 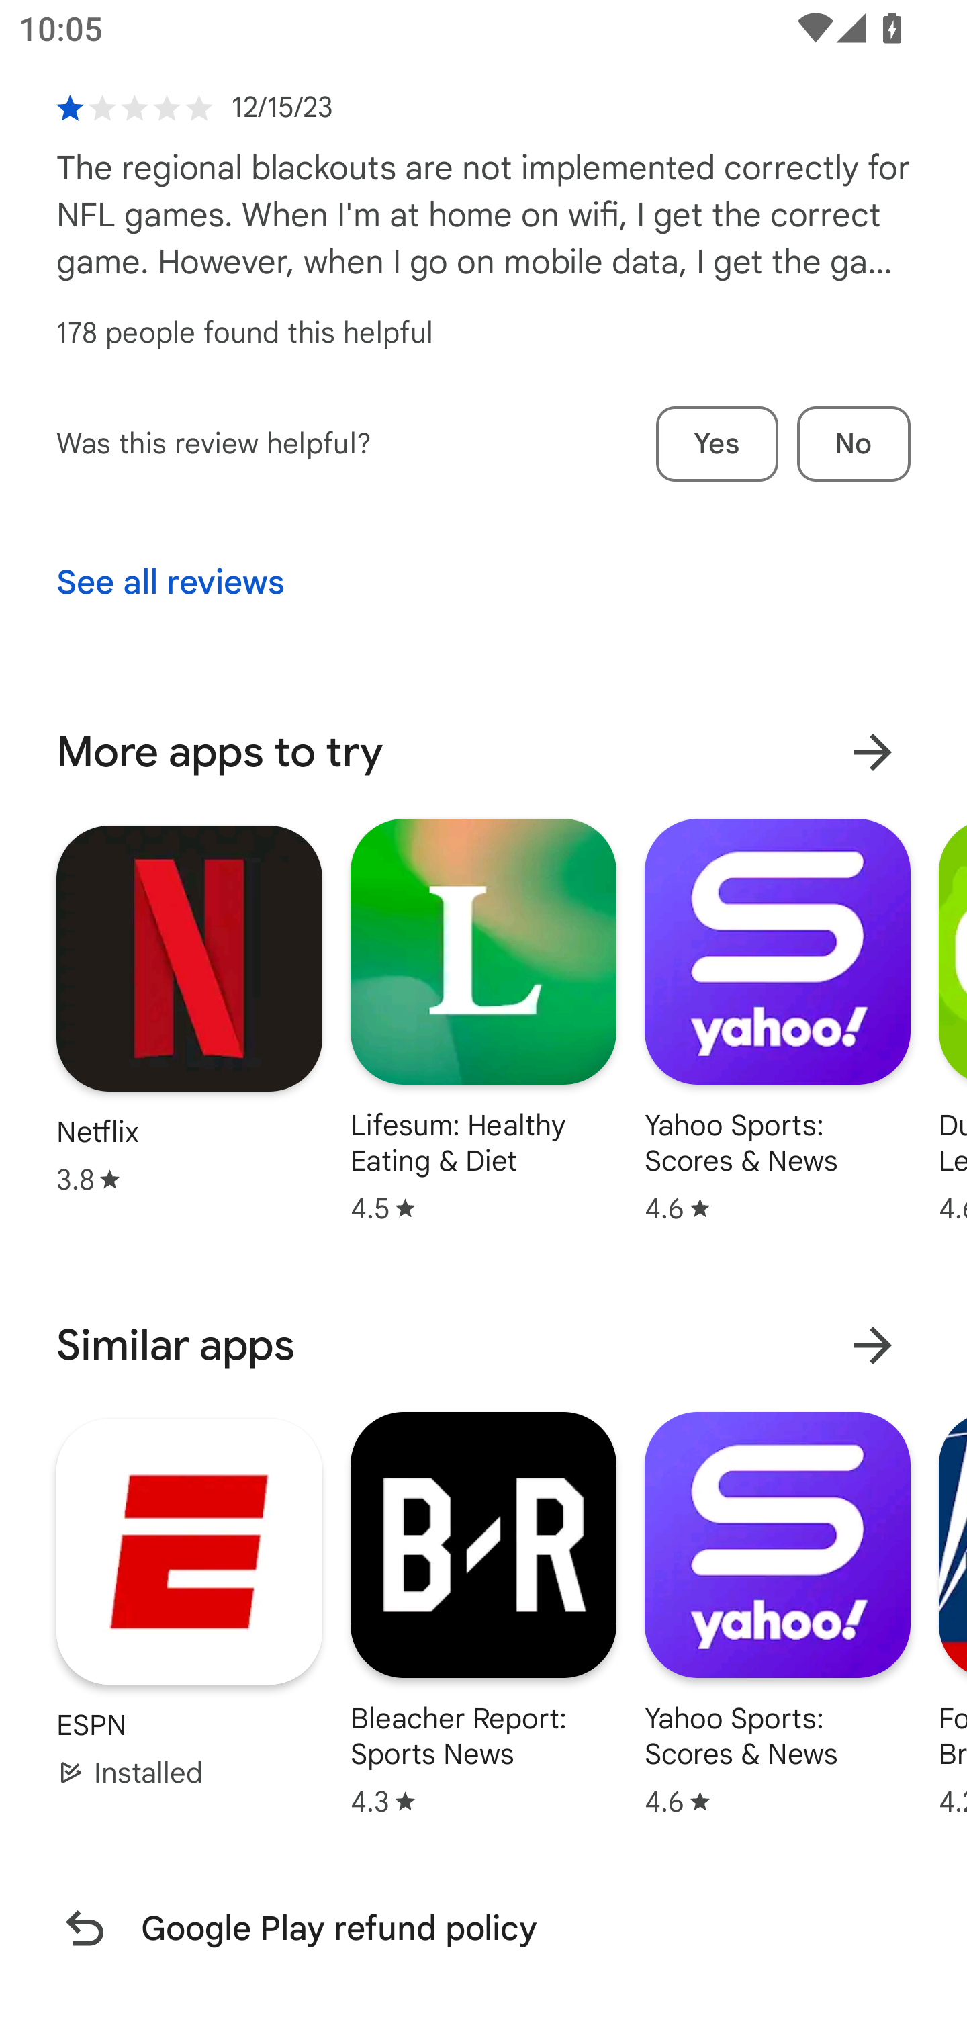 I want to click on ESPN
Installed
, so click(x=189, y=1603).